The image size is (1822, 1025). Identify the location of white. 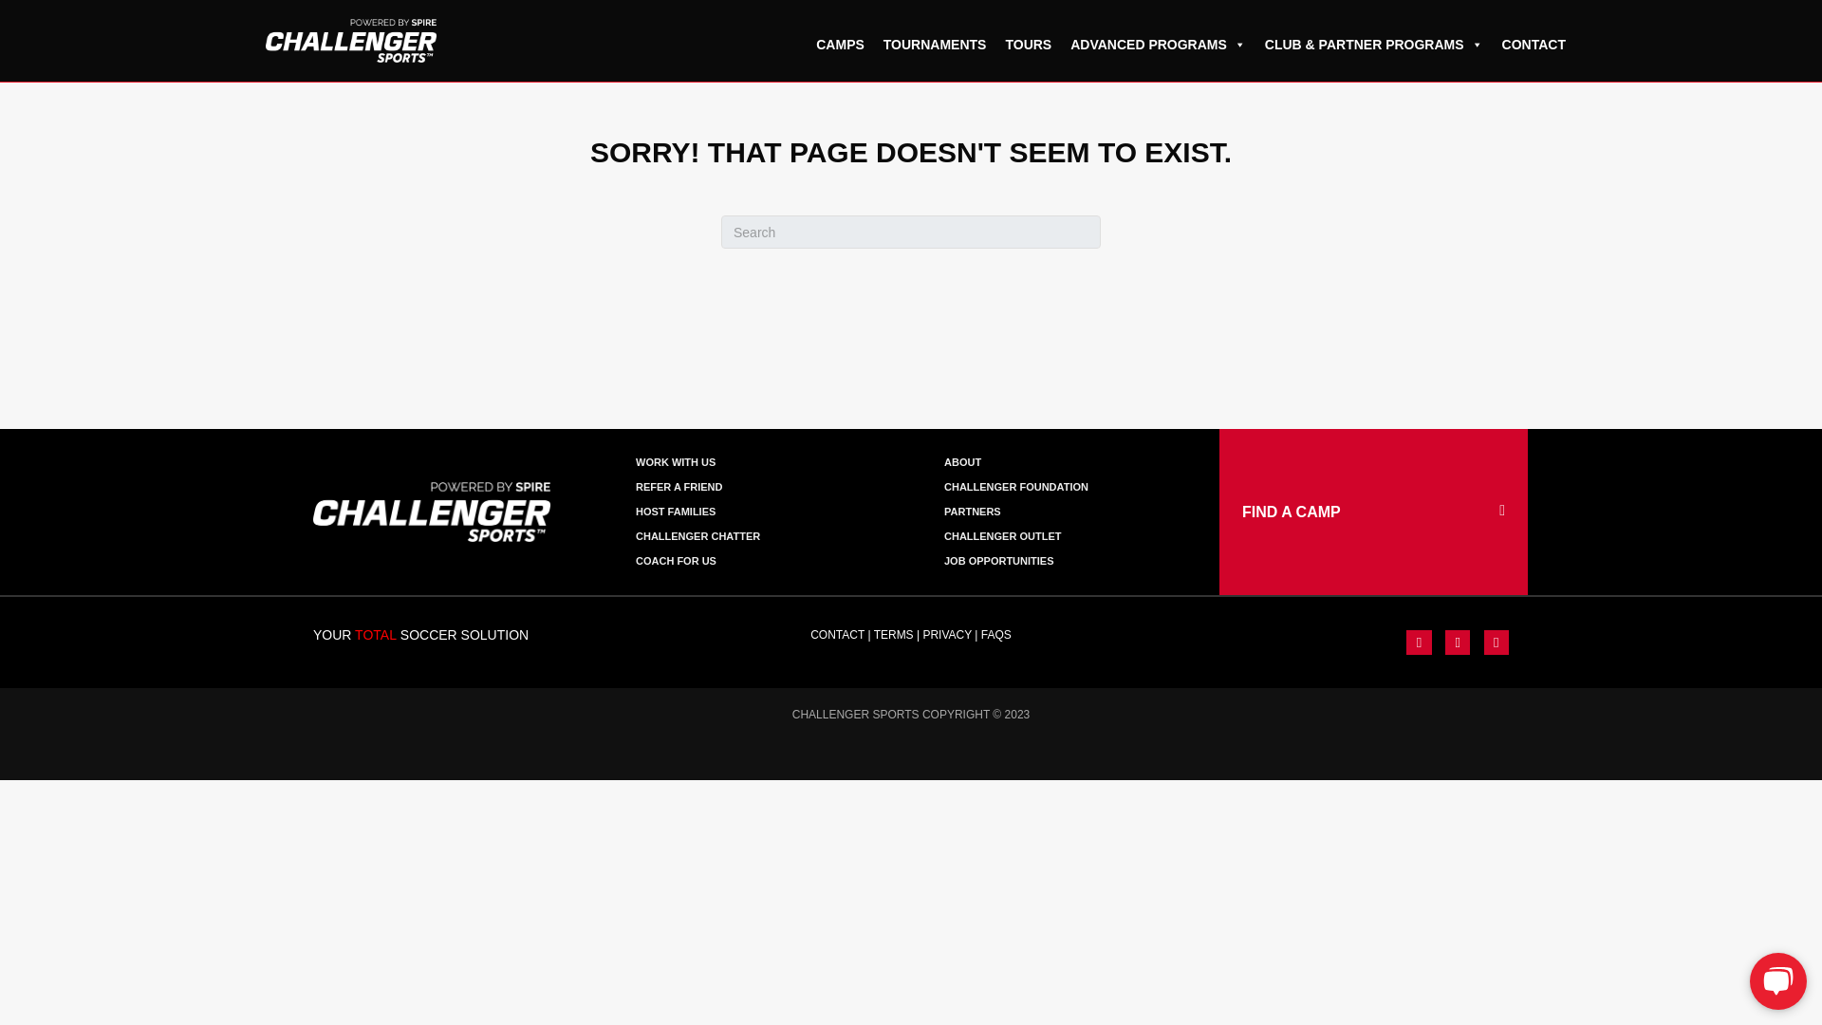
(431, 512).